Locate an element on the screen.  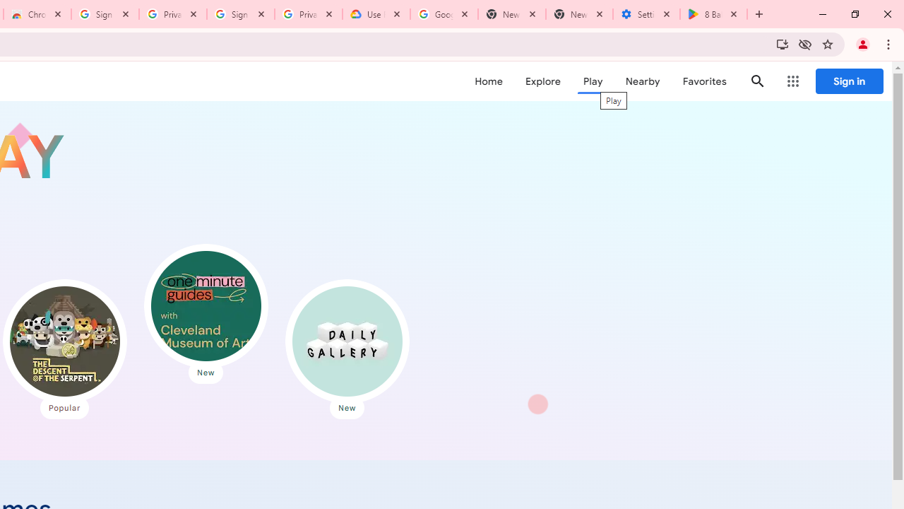
Explore is located at coordinates (542, 81).